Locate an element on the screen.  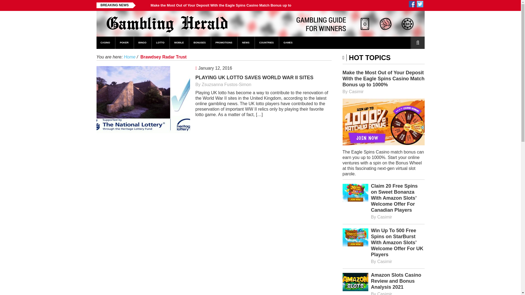
Follow us on Twitter is located at coordinates (420, 4).